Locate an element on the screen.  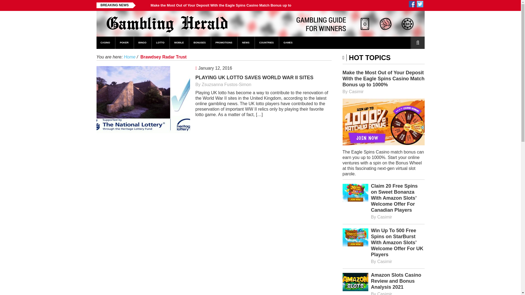
Follow us on Twitter is located at coordinates (420, 4).